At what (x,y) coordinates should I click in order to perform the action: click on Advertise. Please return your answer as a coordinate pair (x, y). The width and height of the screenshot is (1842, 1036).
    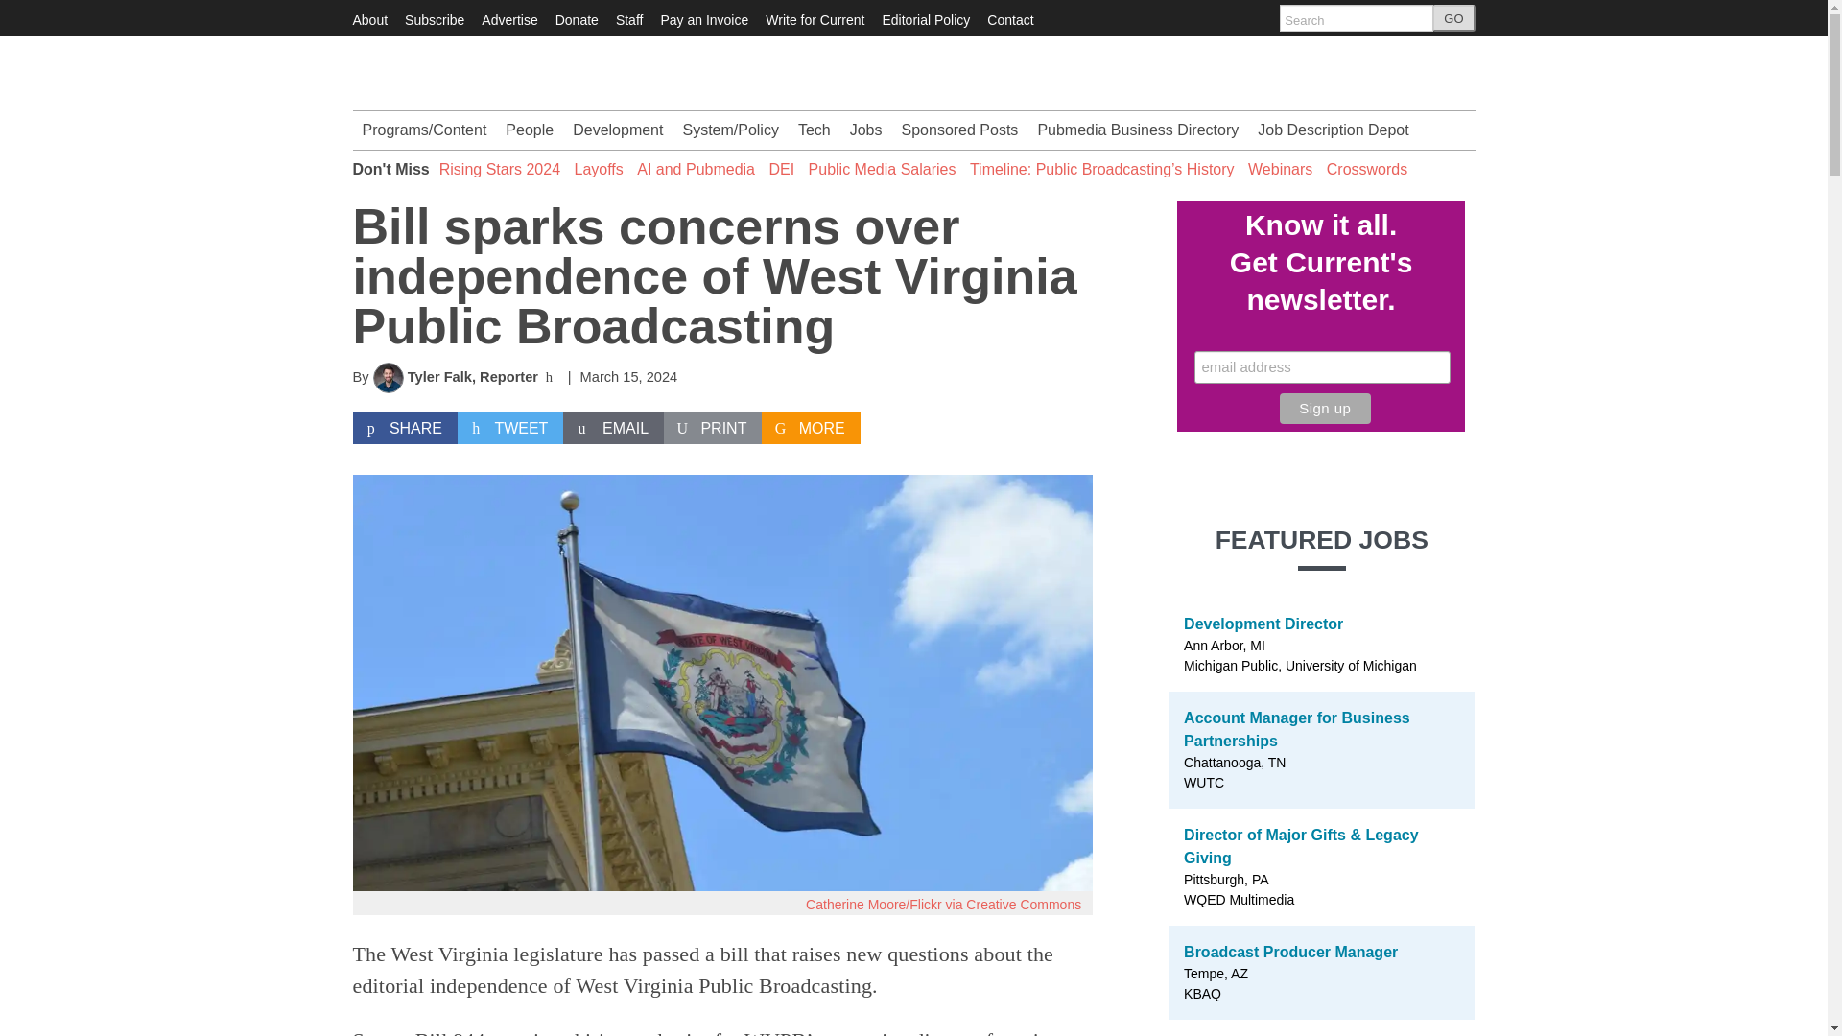
    Looking at the image, I should click on (508, 19).